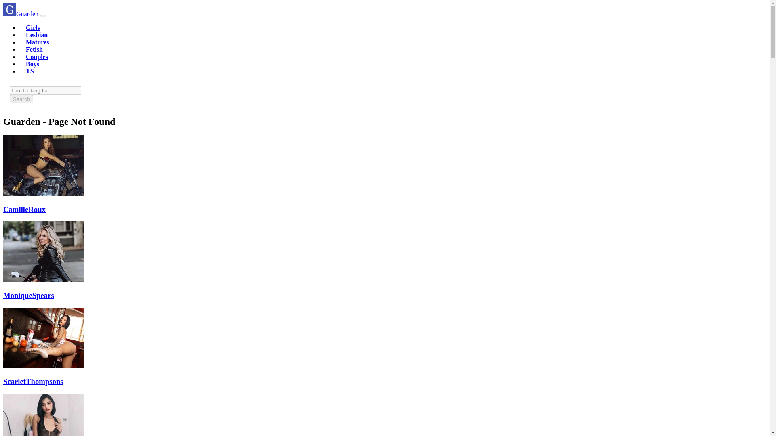  What do you see at coordinates (37, 42) in the screenshot?
I see `Matures` at bounding box center [37, 42].